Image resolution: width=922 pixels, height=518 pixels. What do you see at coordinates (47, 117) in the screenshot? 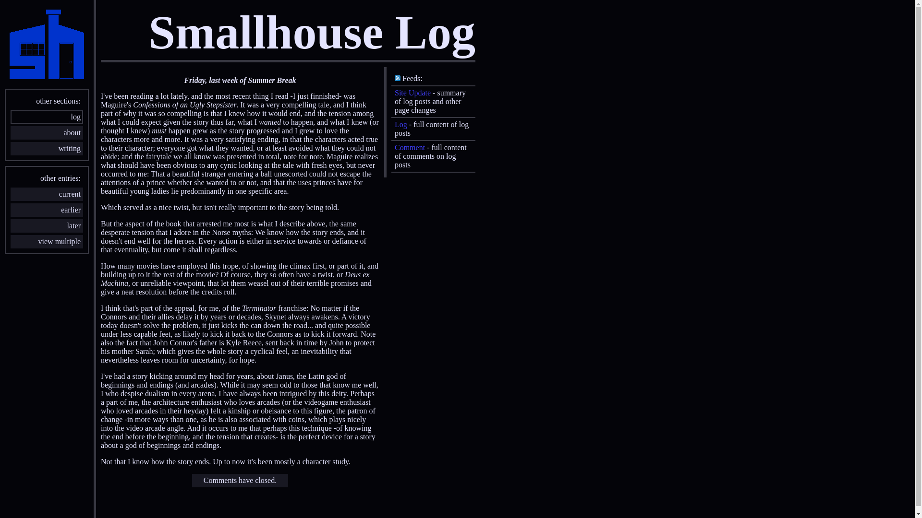
I see `log` at bounding box center [47, 117].